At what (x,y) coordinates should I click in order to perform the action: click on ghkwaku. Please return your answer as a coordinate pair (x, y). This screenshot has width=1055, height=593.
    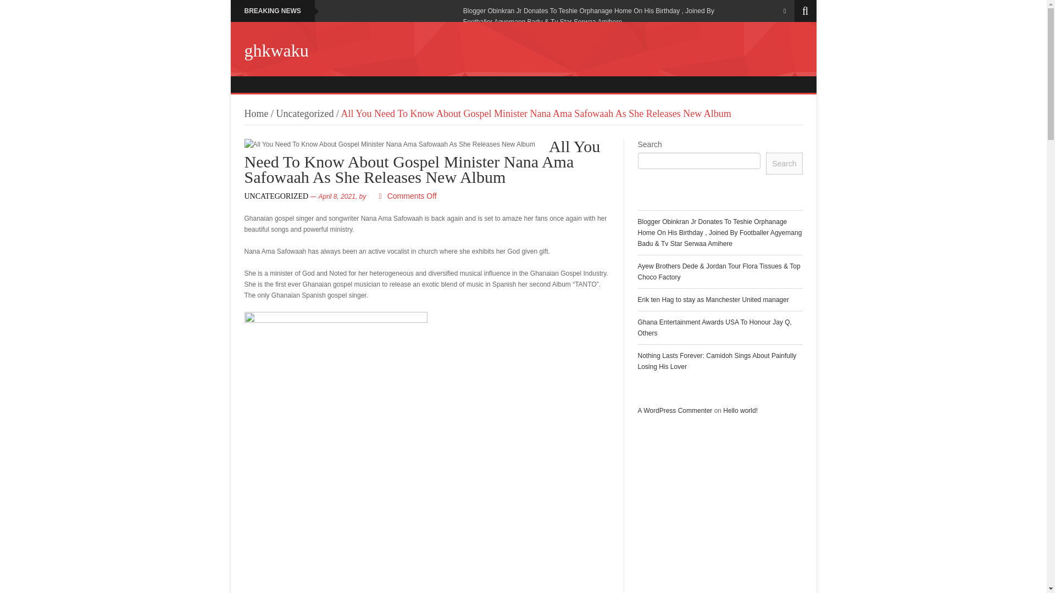
    Looking at the image, I should click on (276, 51).